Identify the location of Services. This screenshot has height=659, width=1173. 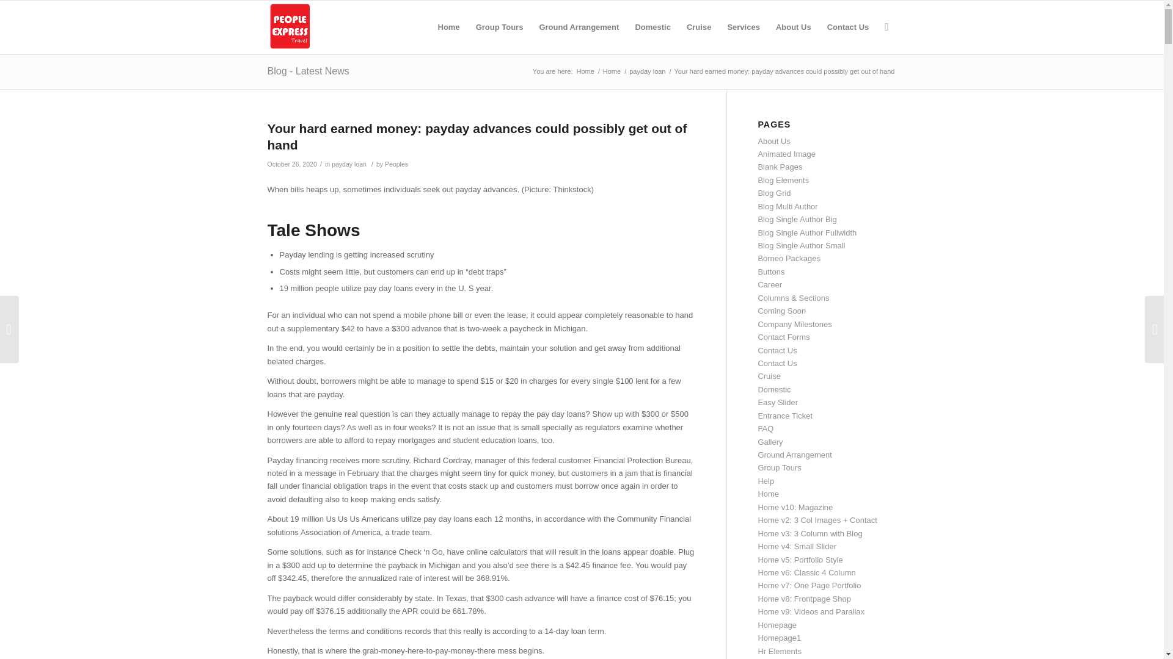
(743, 27).